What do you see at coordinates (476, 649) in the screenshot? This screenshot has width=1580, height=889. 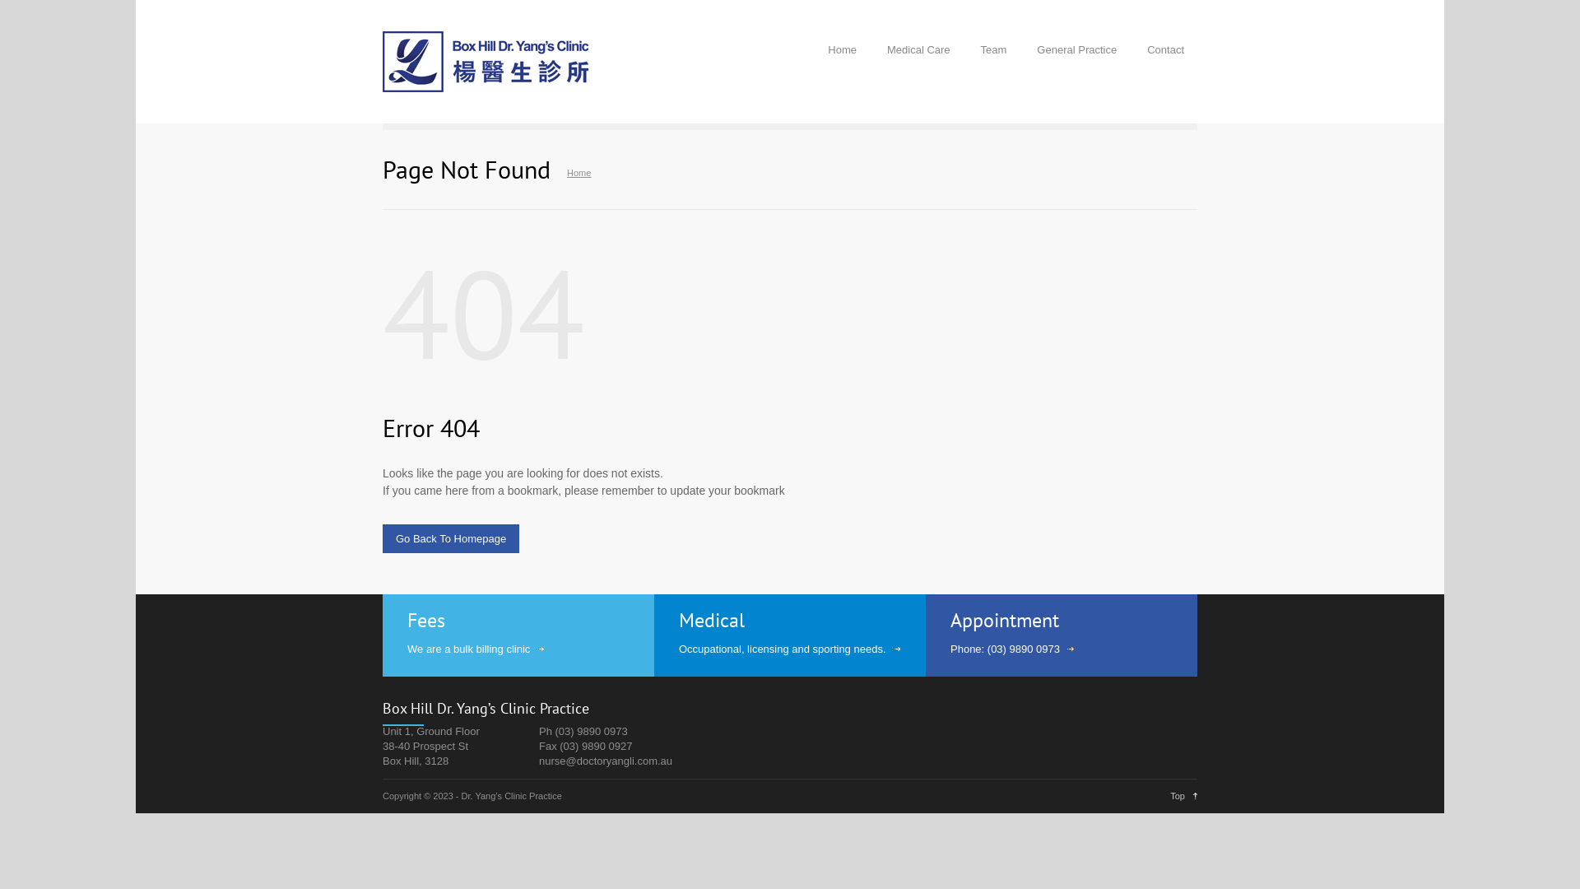 I see `We are a bulk billing clinic` at bounding box center [476, 649].